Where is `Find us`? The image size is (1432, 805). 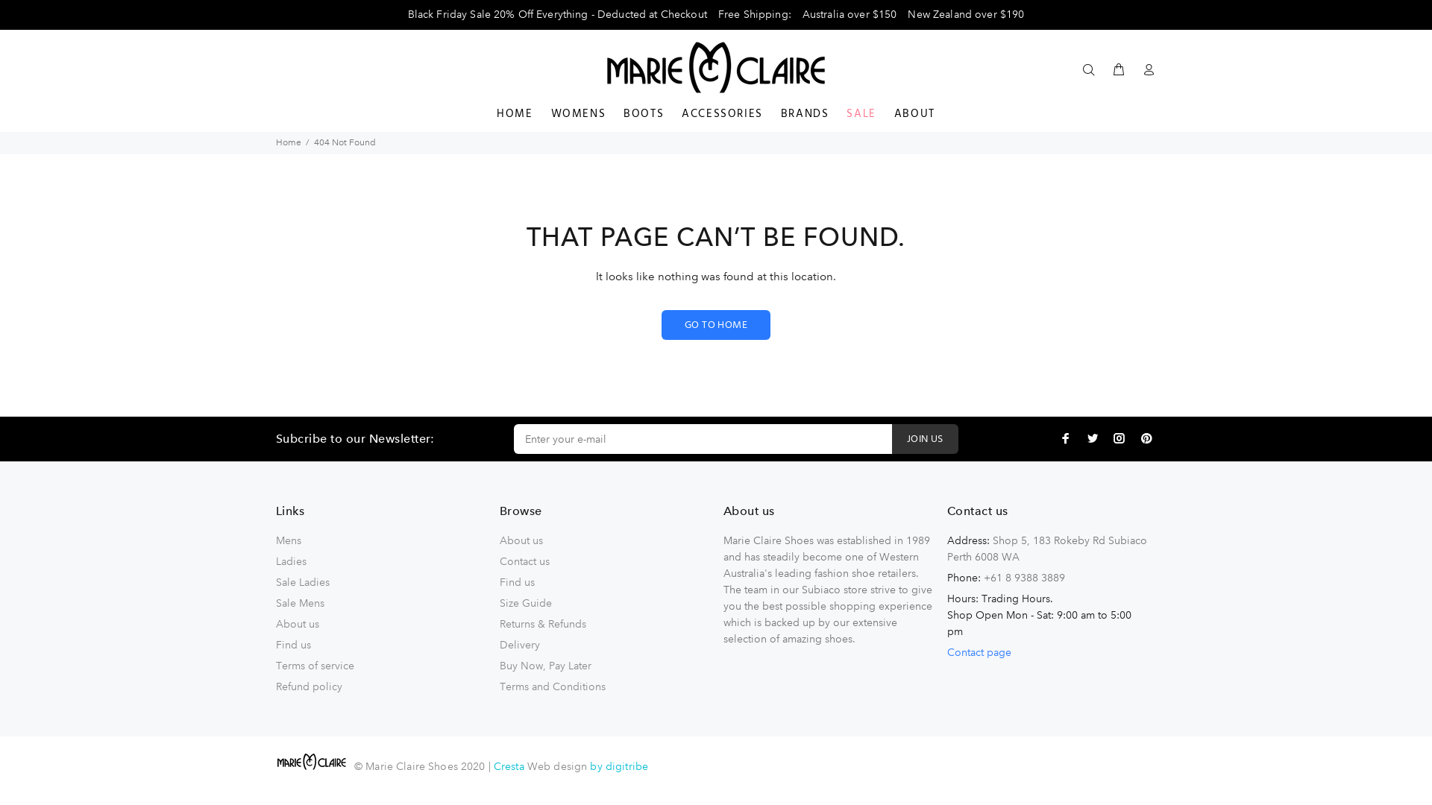 Find us is located at coordinates (518, 581).